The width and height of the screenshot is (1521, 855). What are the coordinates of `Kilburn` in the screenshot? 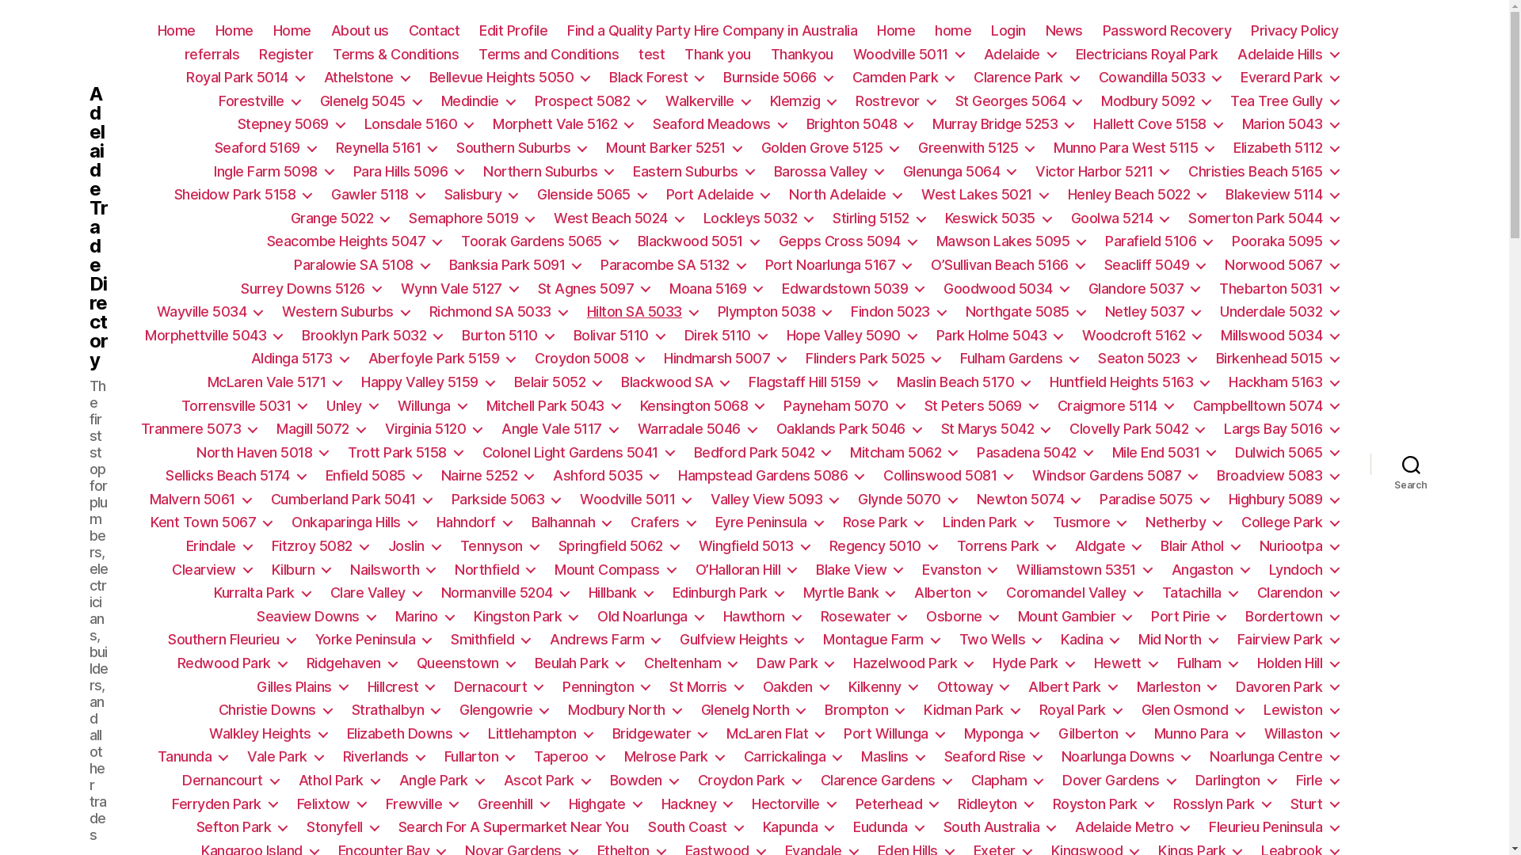 It's located at (301, 570).